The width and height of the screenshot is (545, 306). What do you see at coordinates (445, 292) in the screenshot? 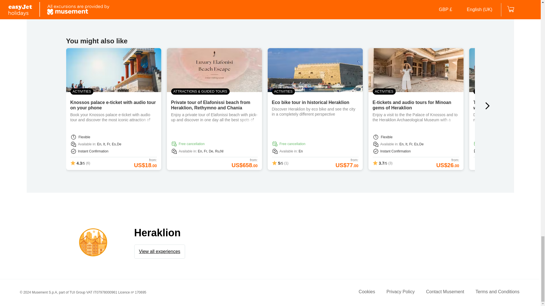
I see `Contact Musement` at bounding box center [445, 292].